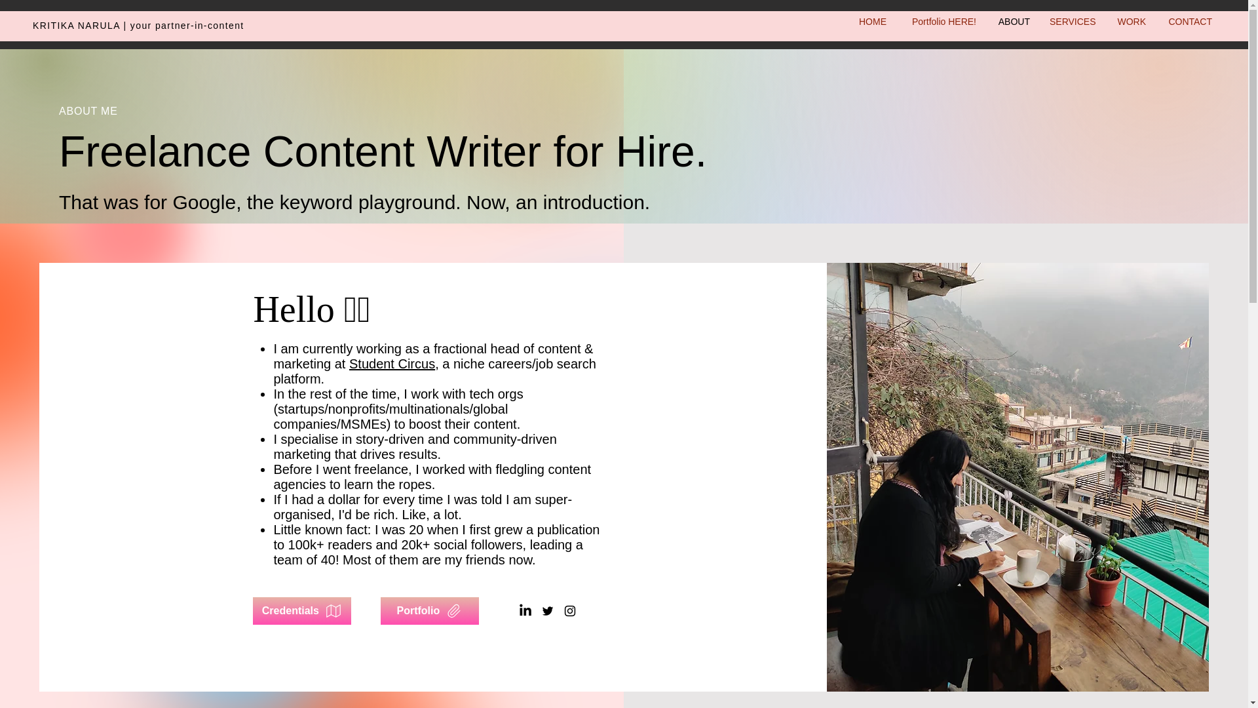 Image resolution: width=1258 pixels, height=708 pixels. Describe the element at coordinates (1072, 21) in the screenshot. I see `SERVICES` at that location.